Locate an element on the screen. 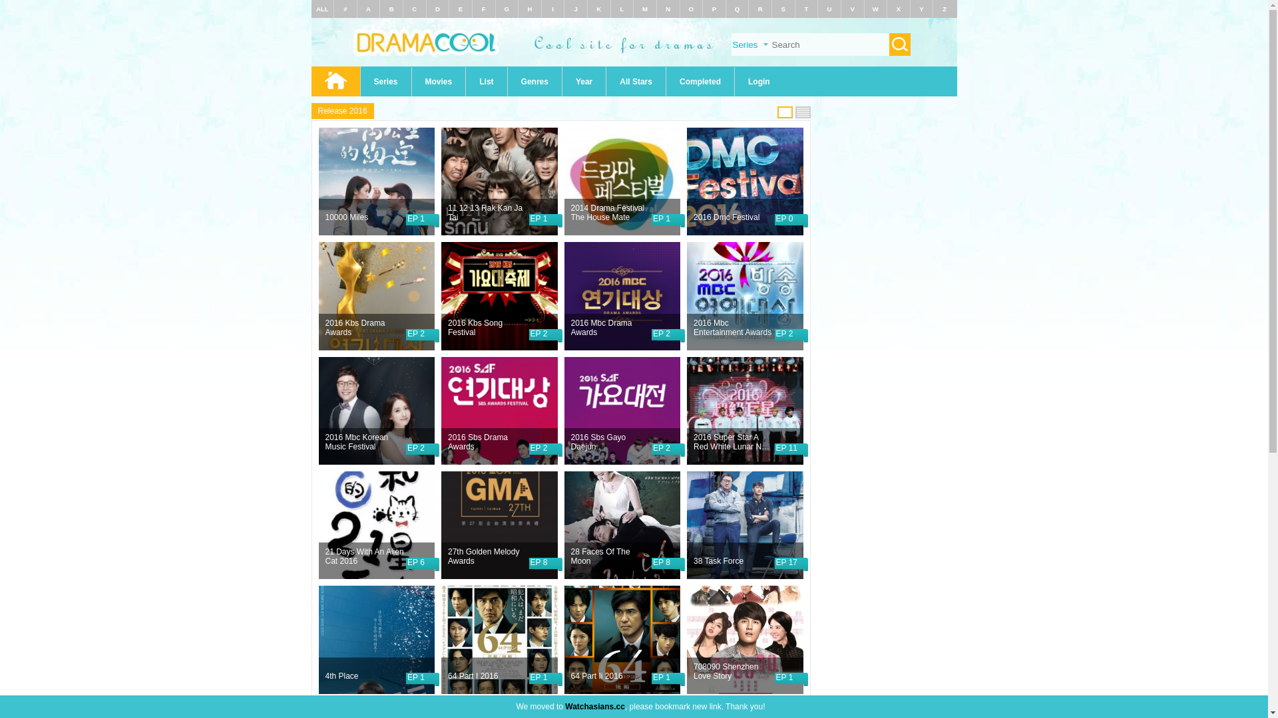 The width and height of the screenshot is (1278, 718). 2016 Dmc Festival is located at coordinates (734, 217).